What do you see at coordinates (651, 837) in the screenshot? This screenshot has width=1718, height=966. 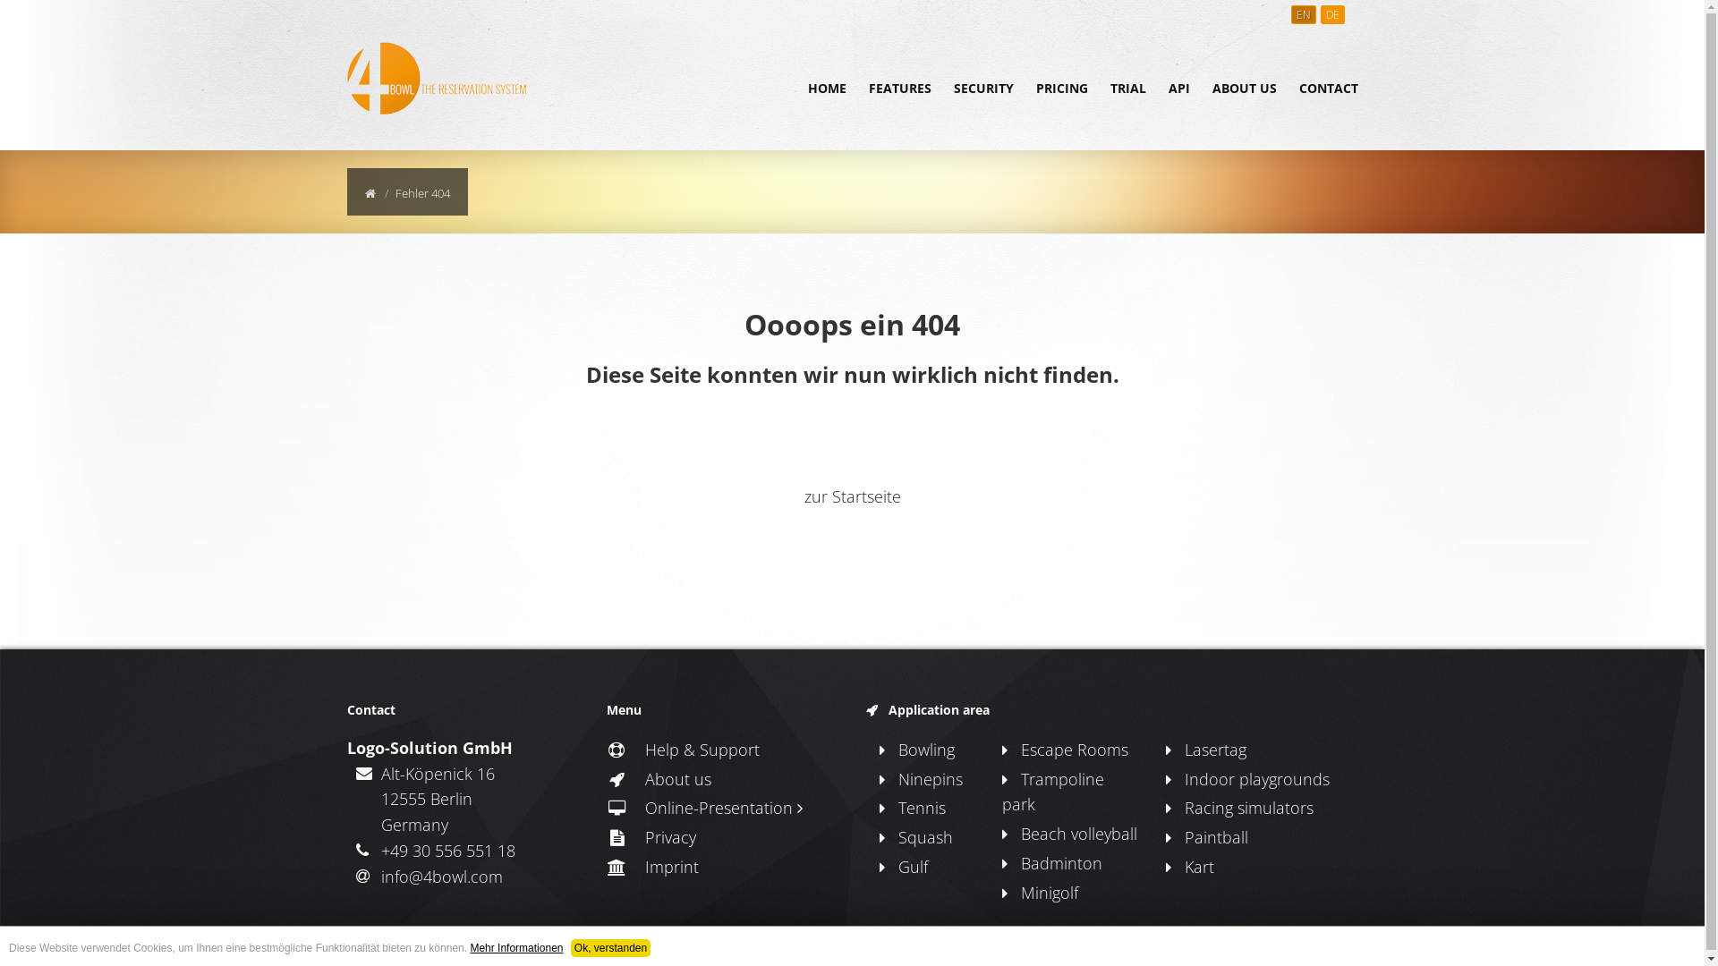 I see `   Privacy` at bounding box center [651, 837].